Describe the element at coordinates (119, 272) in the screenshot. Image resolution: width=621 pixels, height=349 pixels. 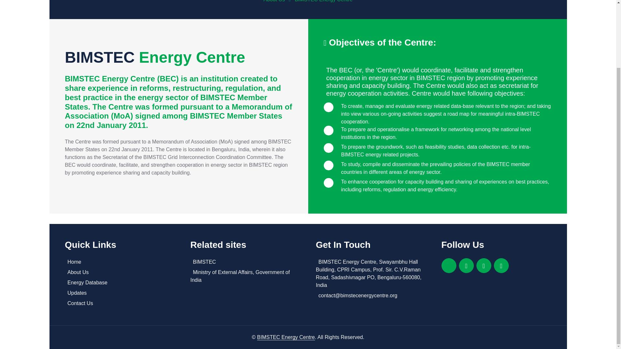
I see `About Us` at that location.